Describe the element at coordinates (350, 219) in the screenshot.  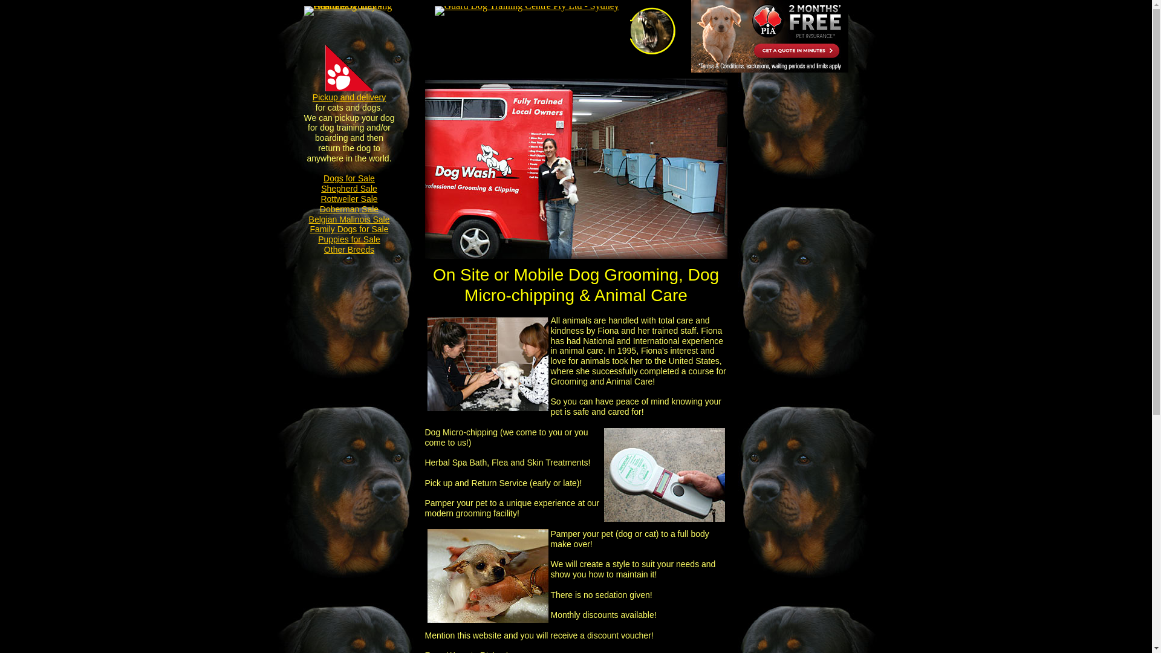
I see `Belgian Malinois Sale` at that location.